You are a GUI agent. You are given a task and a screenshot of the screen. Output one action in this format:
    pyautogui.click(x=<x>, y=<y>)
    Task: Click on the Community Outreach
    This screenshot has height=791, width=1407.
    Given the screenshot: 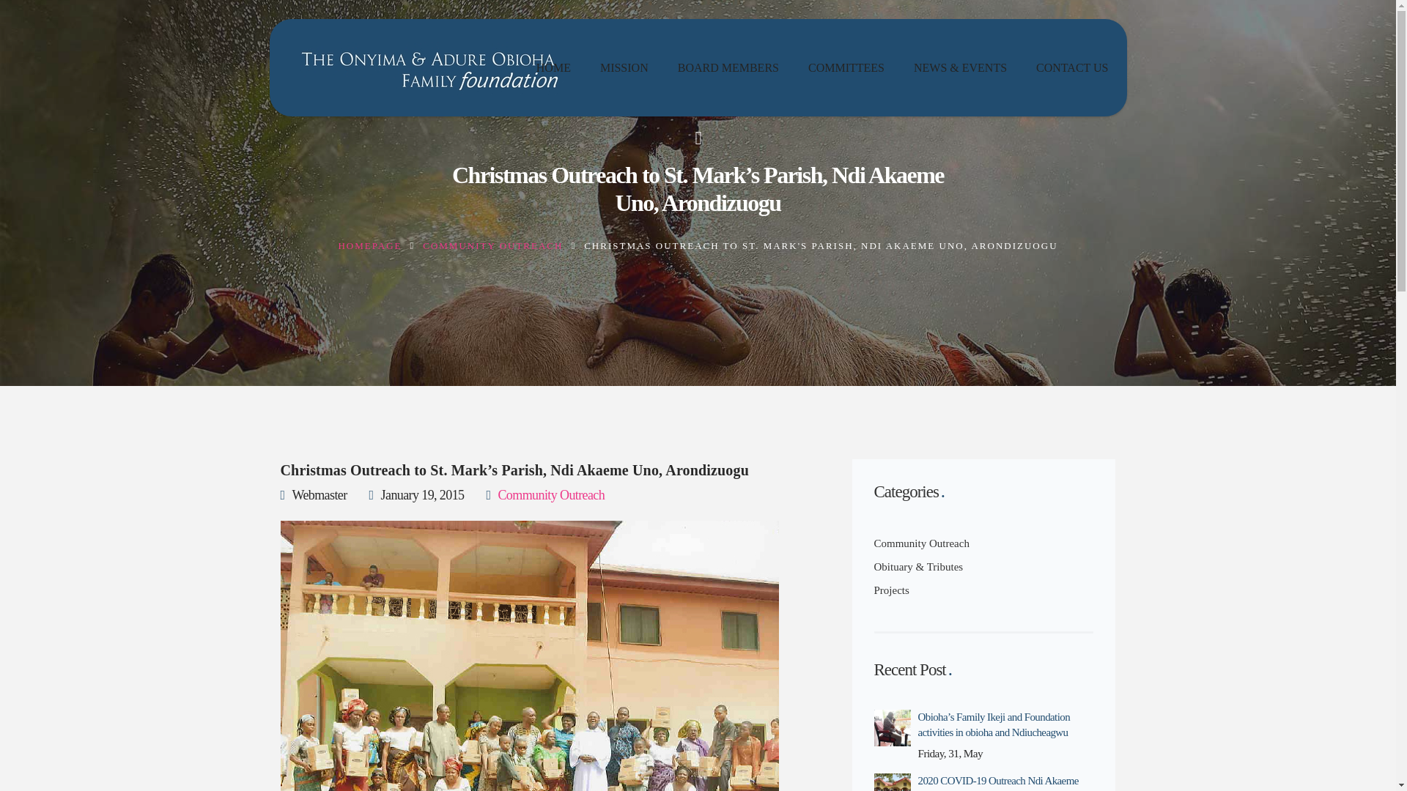 What is the action you would take?
    pyautogui.click(x=551, y=495)
    